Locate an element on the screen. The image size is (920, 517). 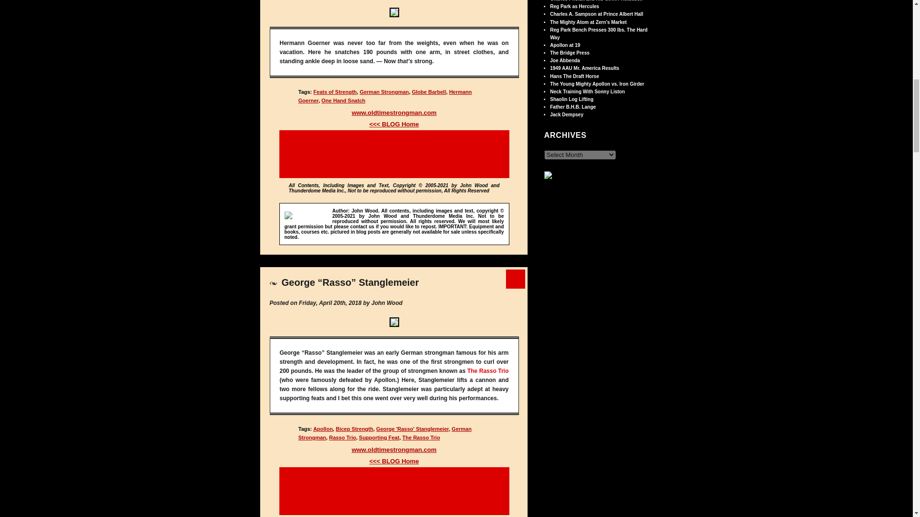
The Bridge Press is located at coordinates (570, 53).